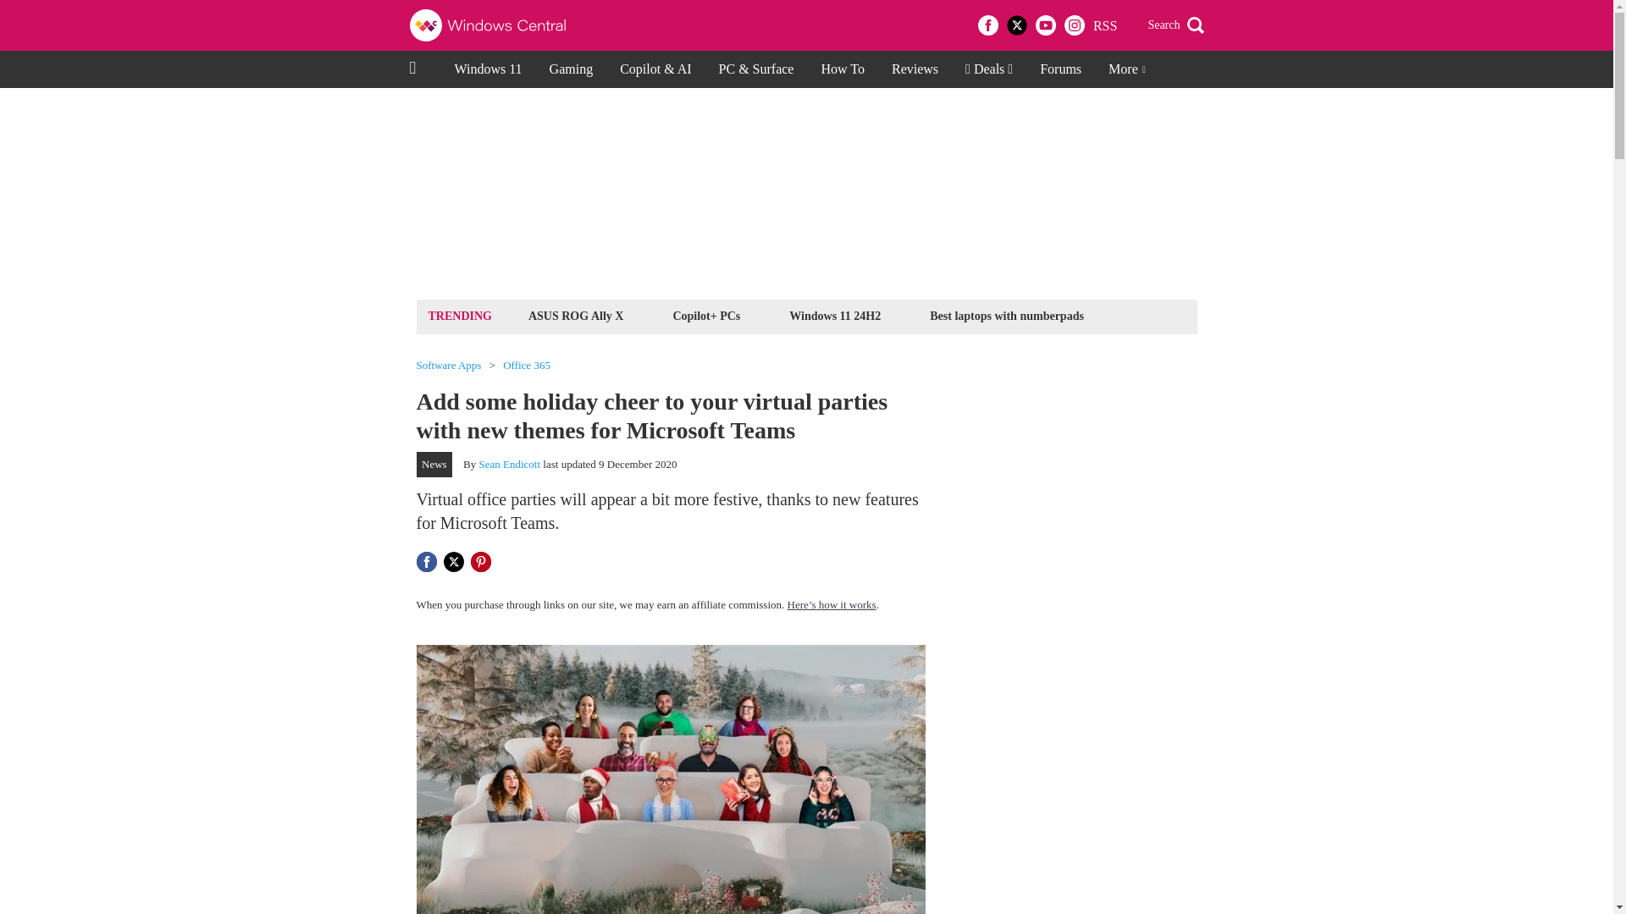 The width and height of the screenshot is (1626, 914). I want to click on Windows 11 24H2, so click(835, 315).